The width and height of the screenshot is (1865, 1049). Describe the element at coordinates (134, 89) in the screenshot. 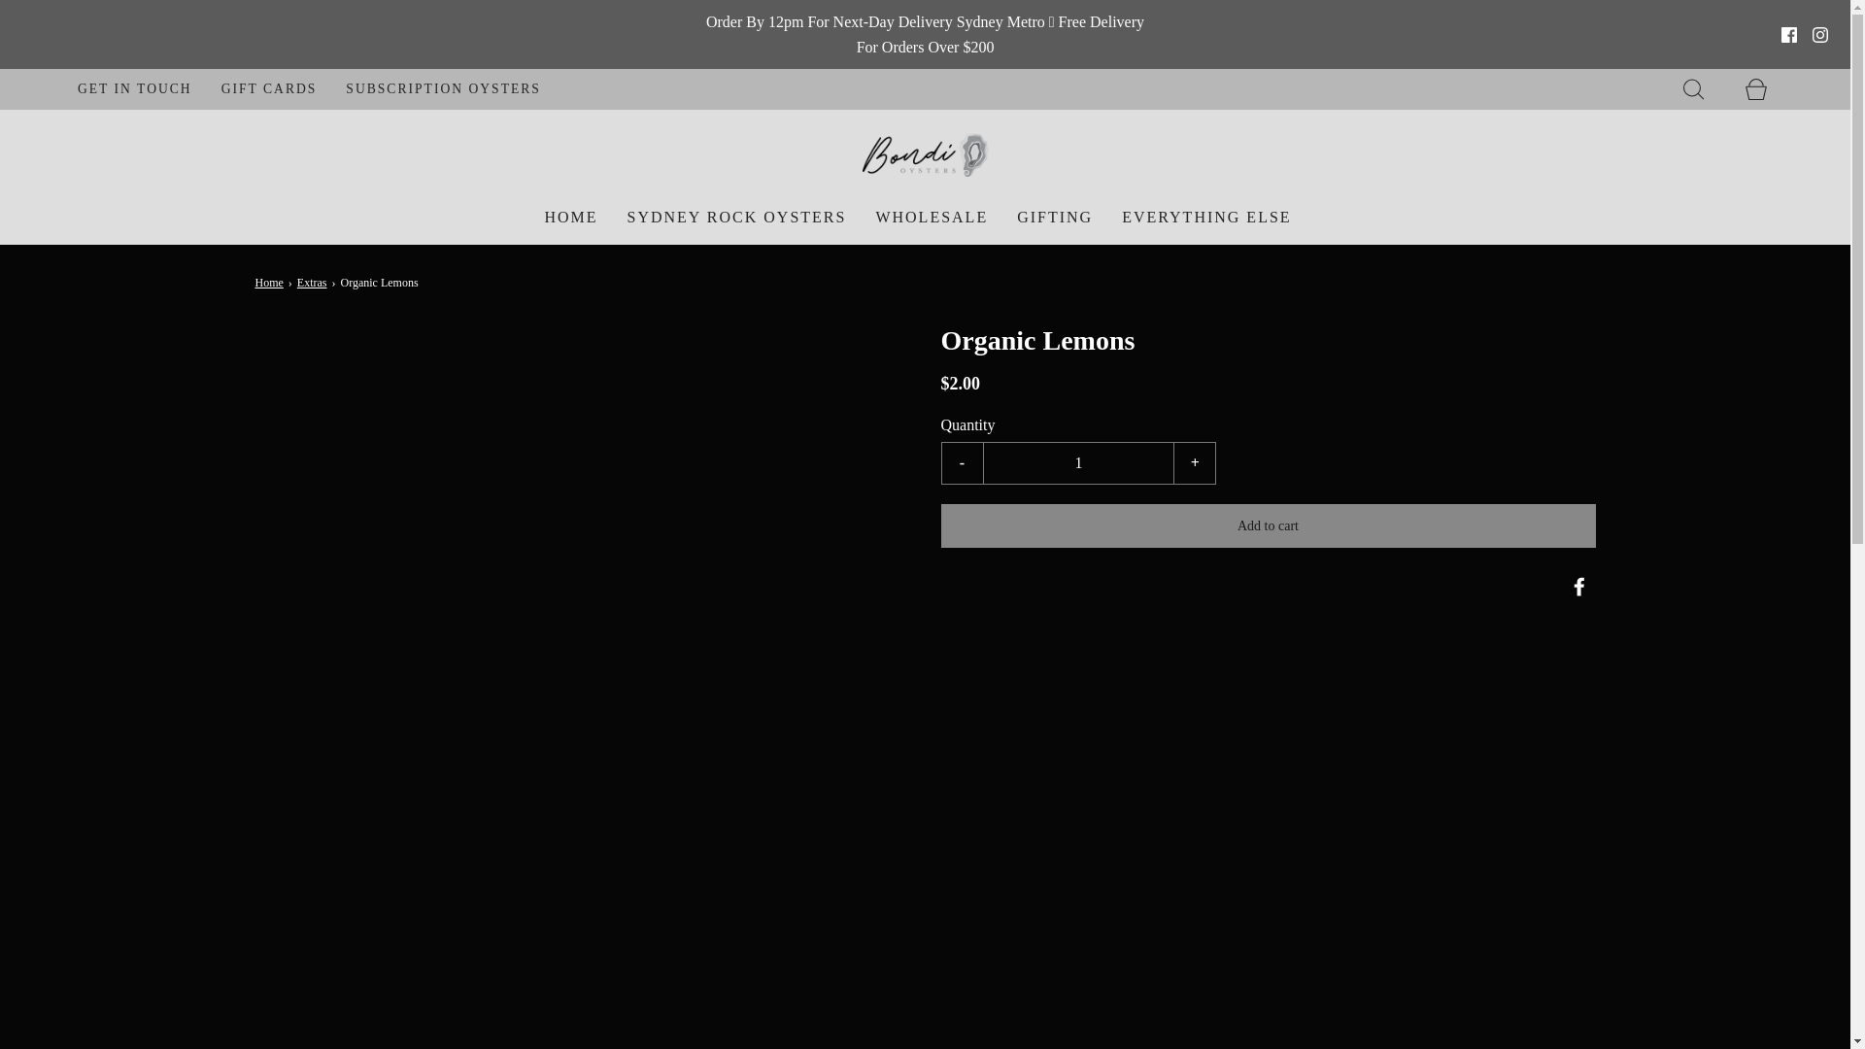

I see `GET IN TOUCH` at that location.